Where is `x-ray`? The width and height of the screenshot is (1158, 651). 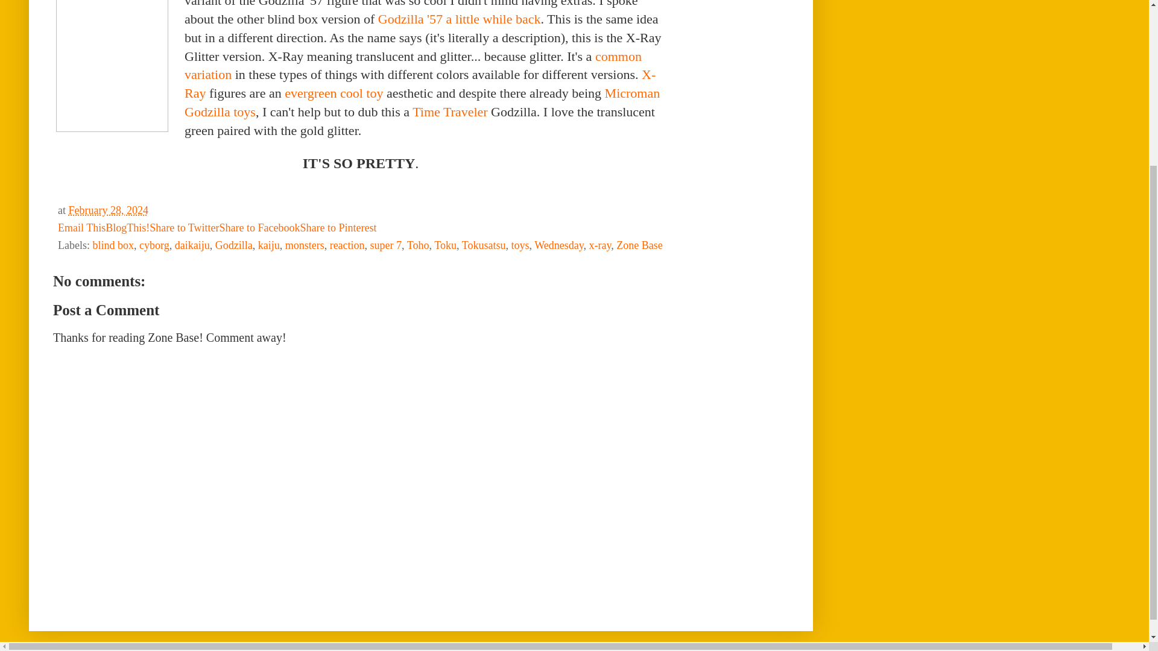
x-ray is located at coordinates (600, 245).